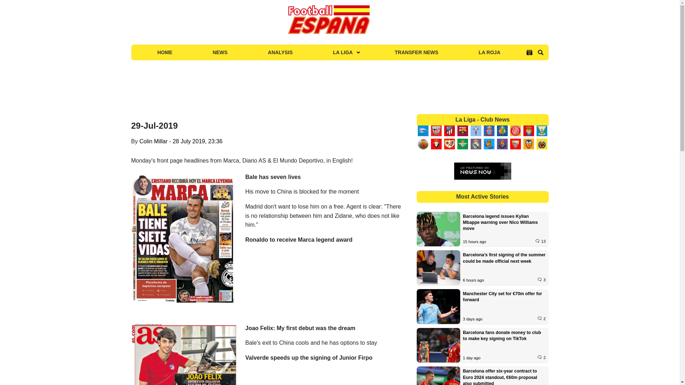 This screenshot has height=385, width=685. I want to click on LA LIGA, so click(343, 52).